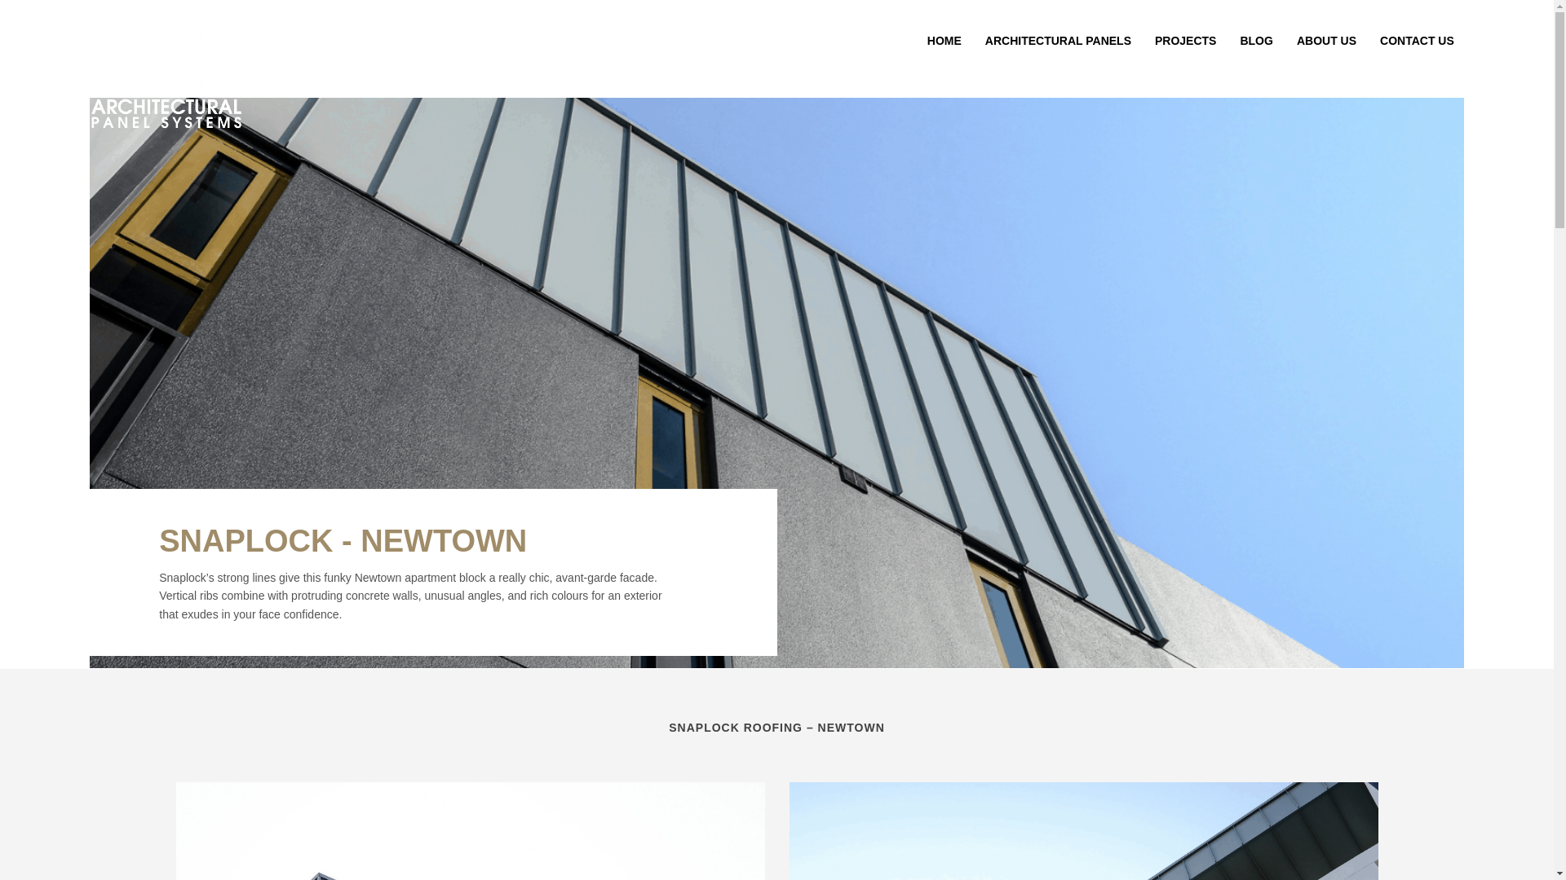  Describe the element at coordinates (166, 77) in the screenshot. I see `There is no equivalent` at that location.